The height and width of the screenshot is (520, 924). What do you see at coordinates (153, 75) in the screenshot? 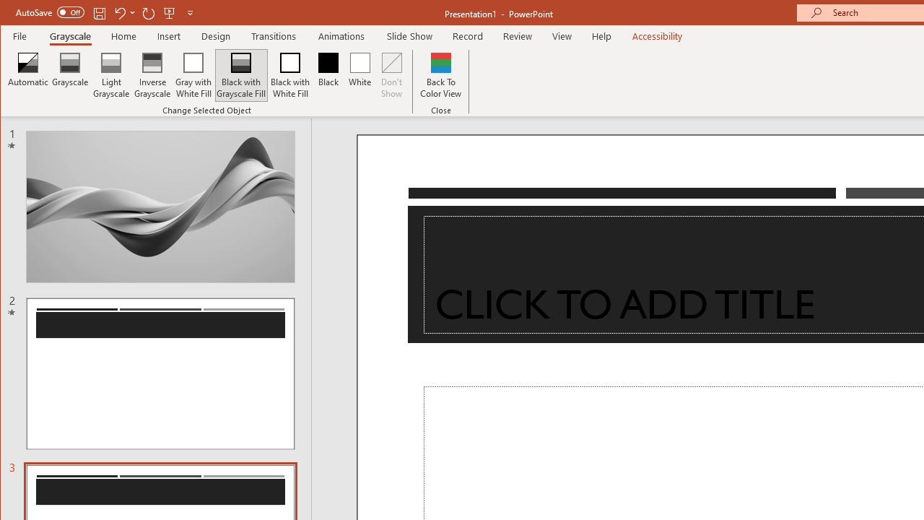
I see `Inverse Grayscale` at bounding box center [153, 75].